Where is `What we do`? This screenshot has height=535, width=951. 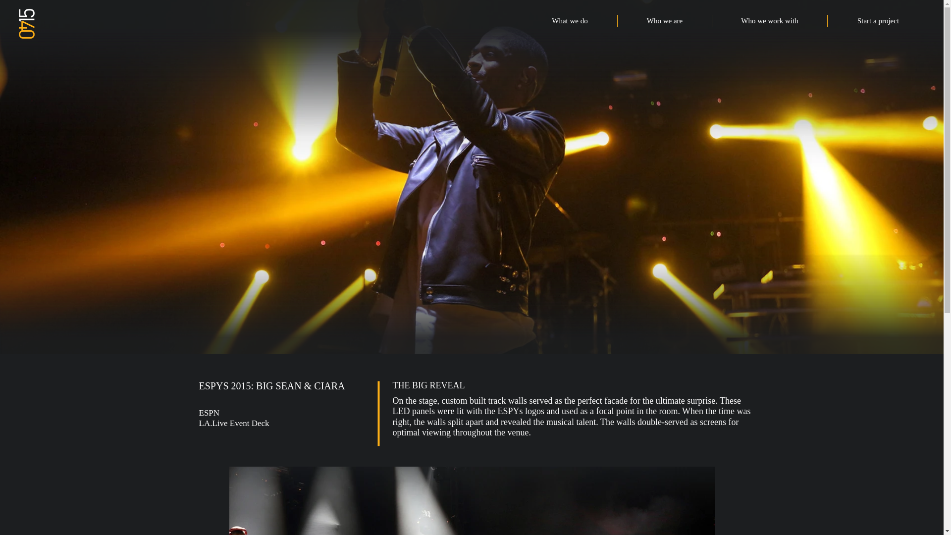
What we do is located at coordinates (570, 21).